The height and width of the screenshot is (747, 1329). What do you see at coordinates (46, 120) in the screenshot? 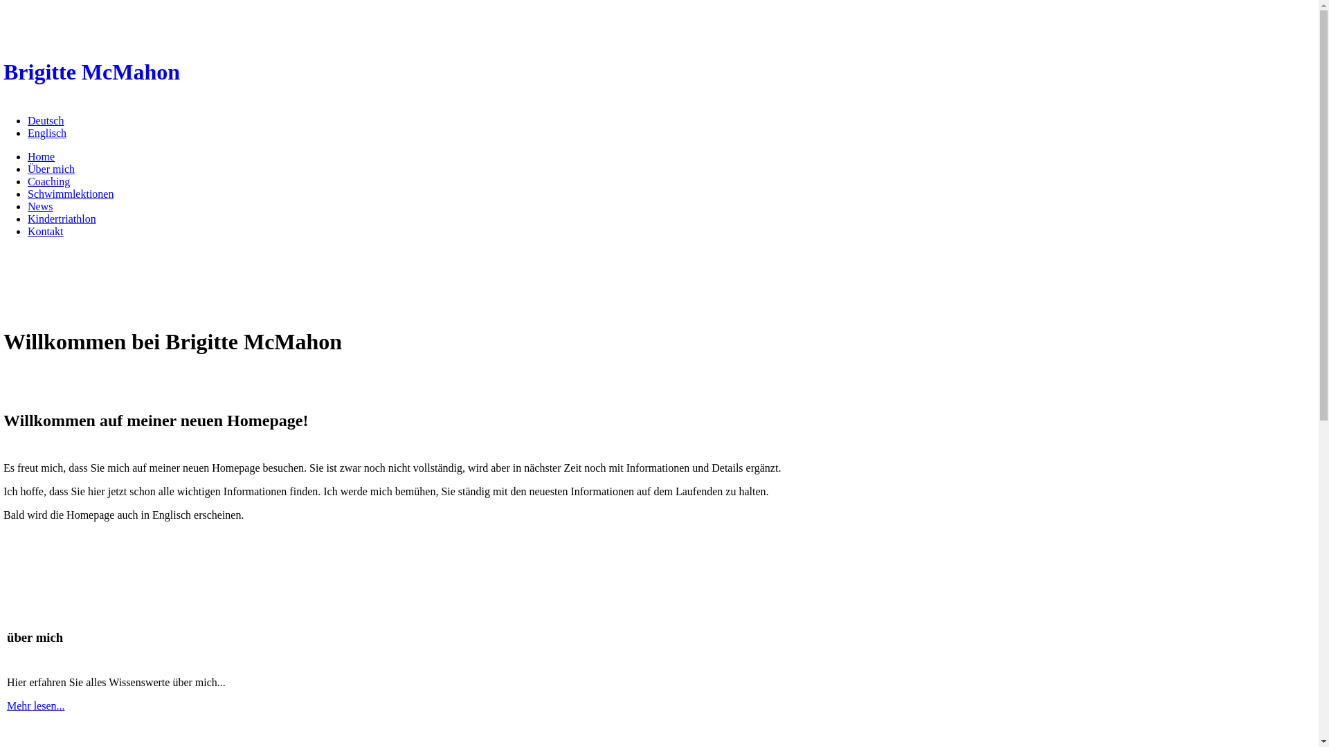
I see `Deutsch` at bounding box center [46, 120].